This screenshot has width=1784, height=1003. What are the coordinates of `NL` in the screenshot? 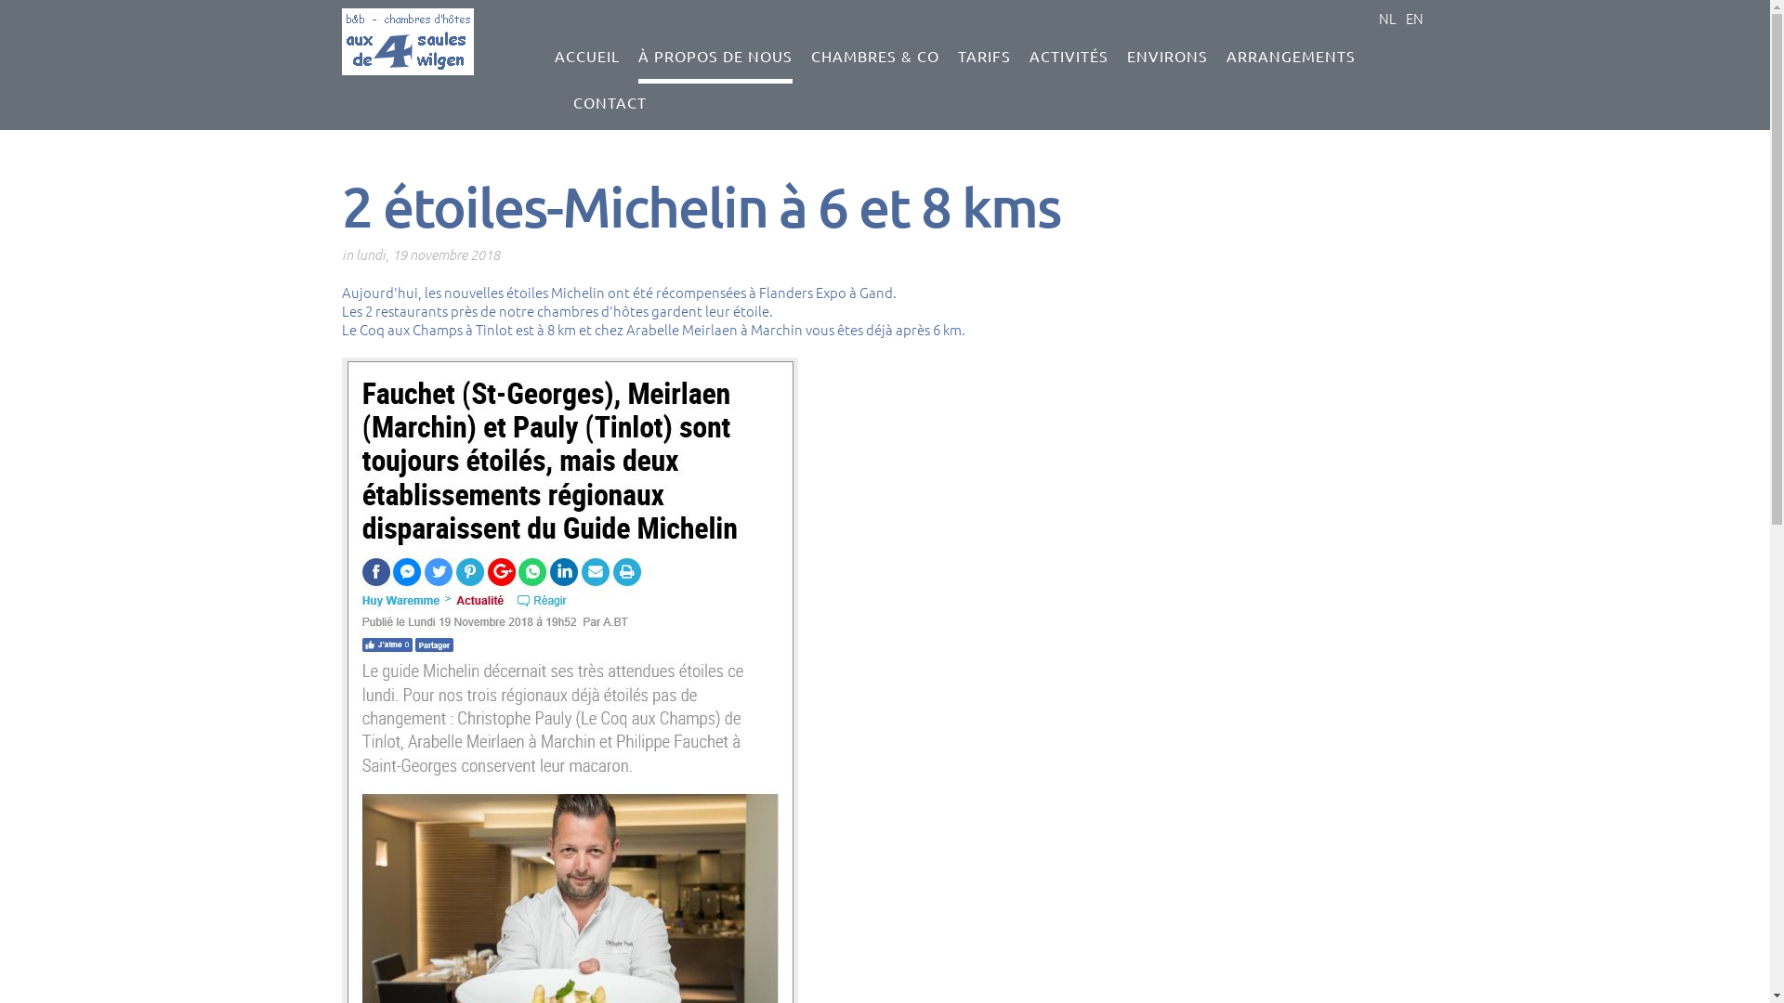 It's located at (1388, 19).